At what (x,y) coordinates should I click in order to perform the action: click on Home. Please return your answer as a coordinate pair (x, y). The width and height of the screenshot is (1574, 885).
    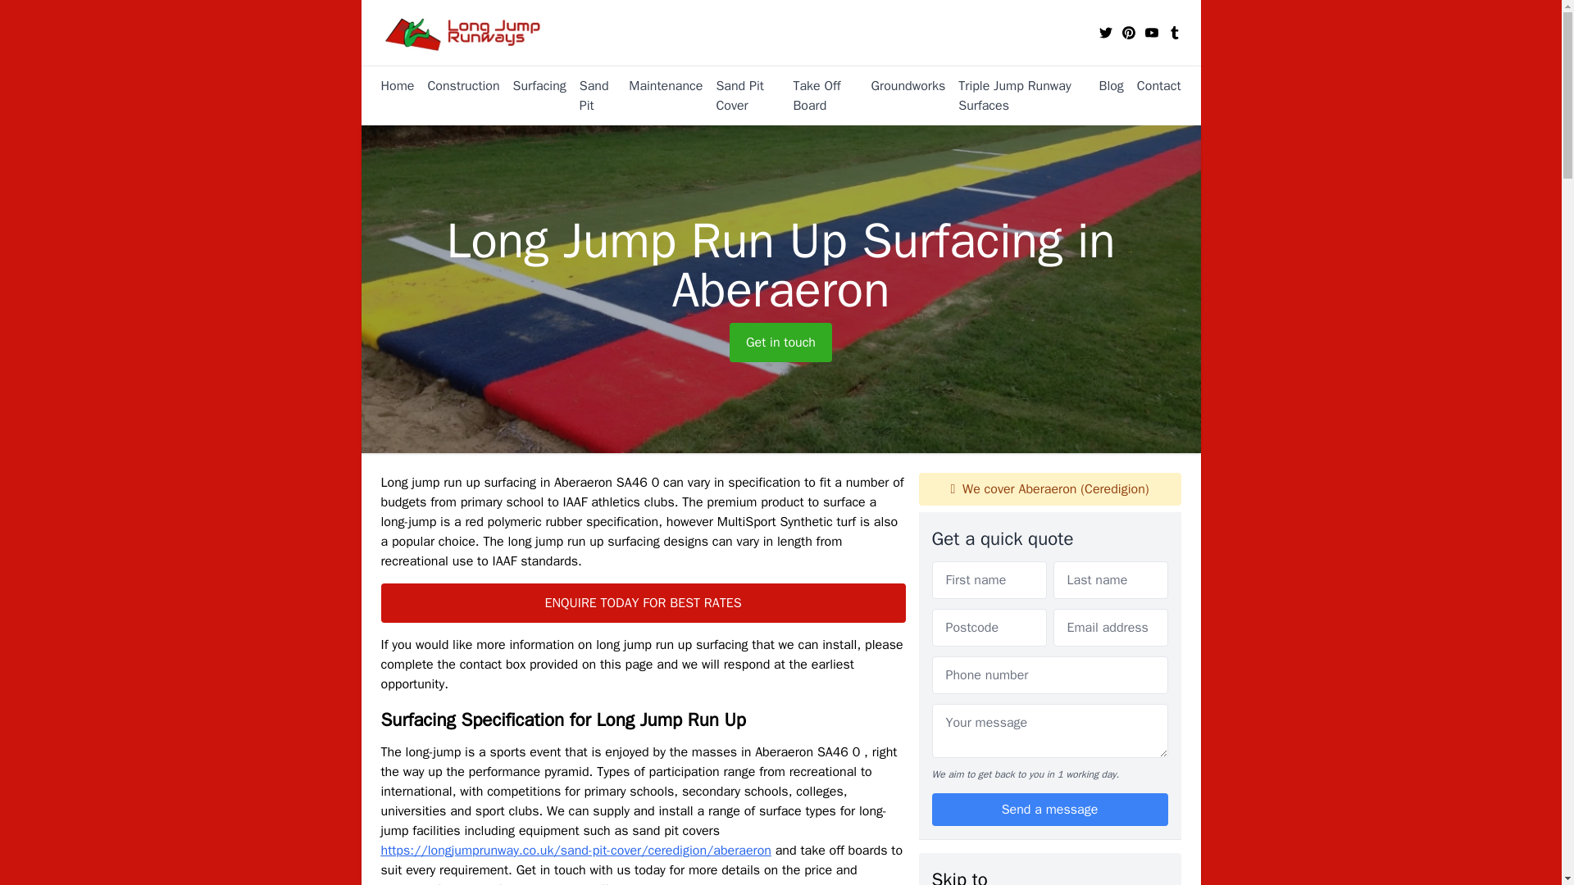
    Looking at the image, I should click on (397, 95).